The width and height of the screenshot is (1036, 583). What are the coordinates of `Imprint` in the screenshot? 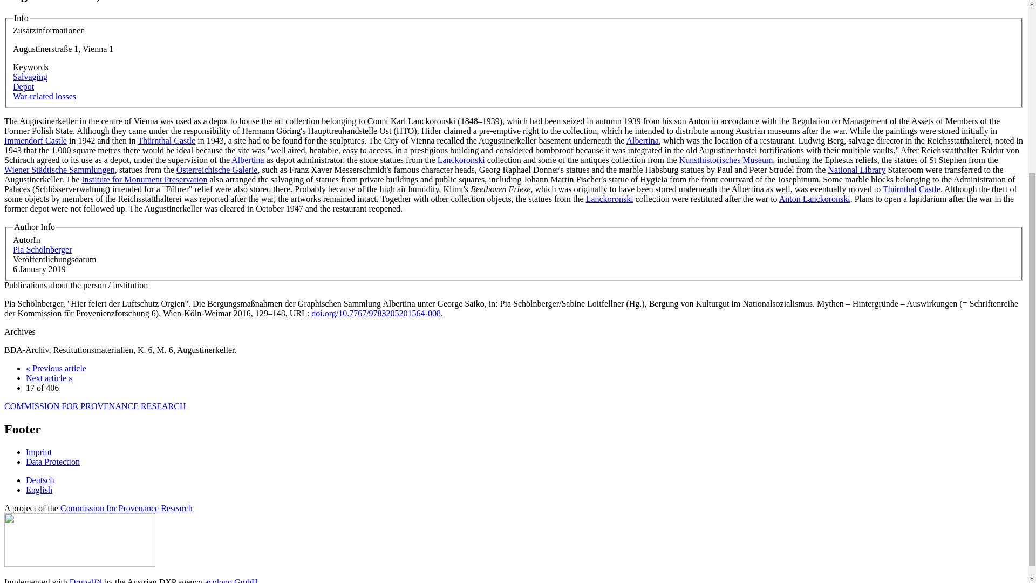 It's located at (39, 452).